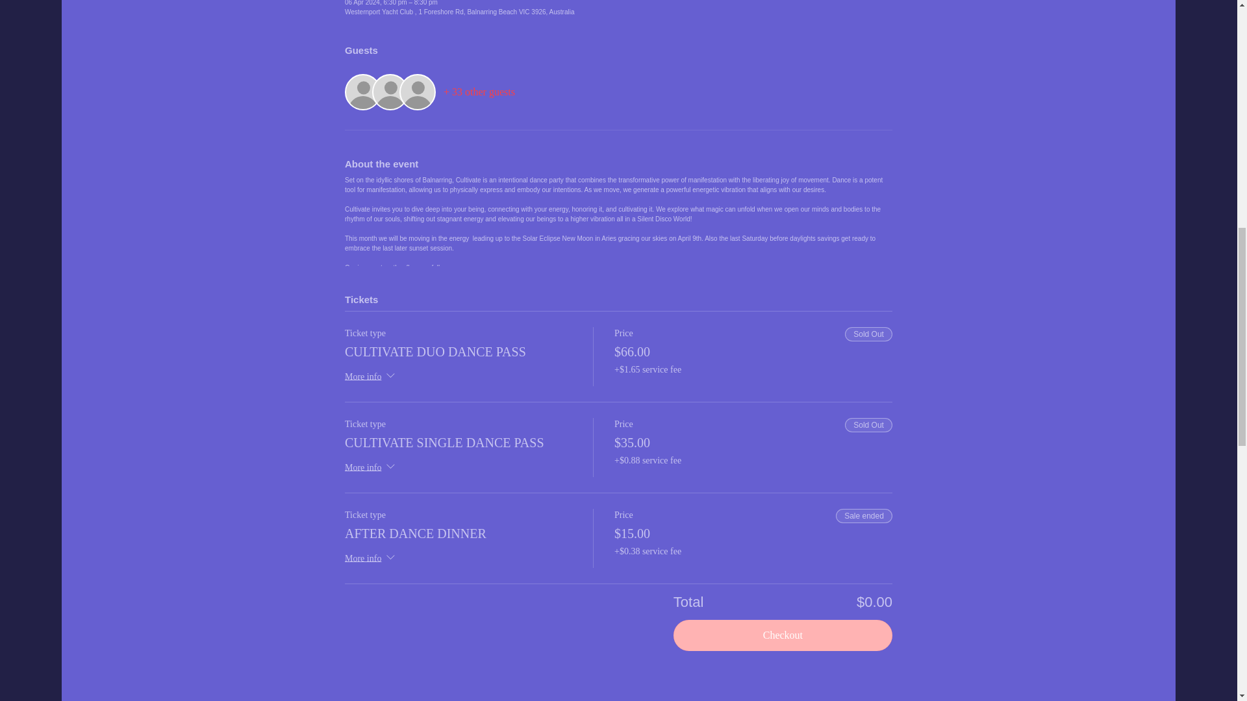 This screenshot has width=1247, height=701. I want to click on More info, so click(372, 558).